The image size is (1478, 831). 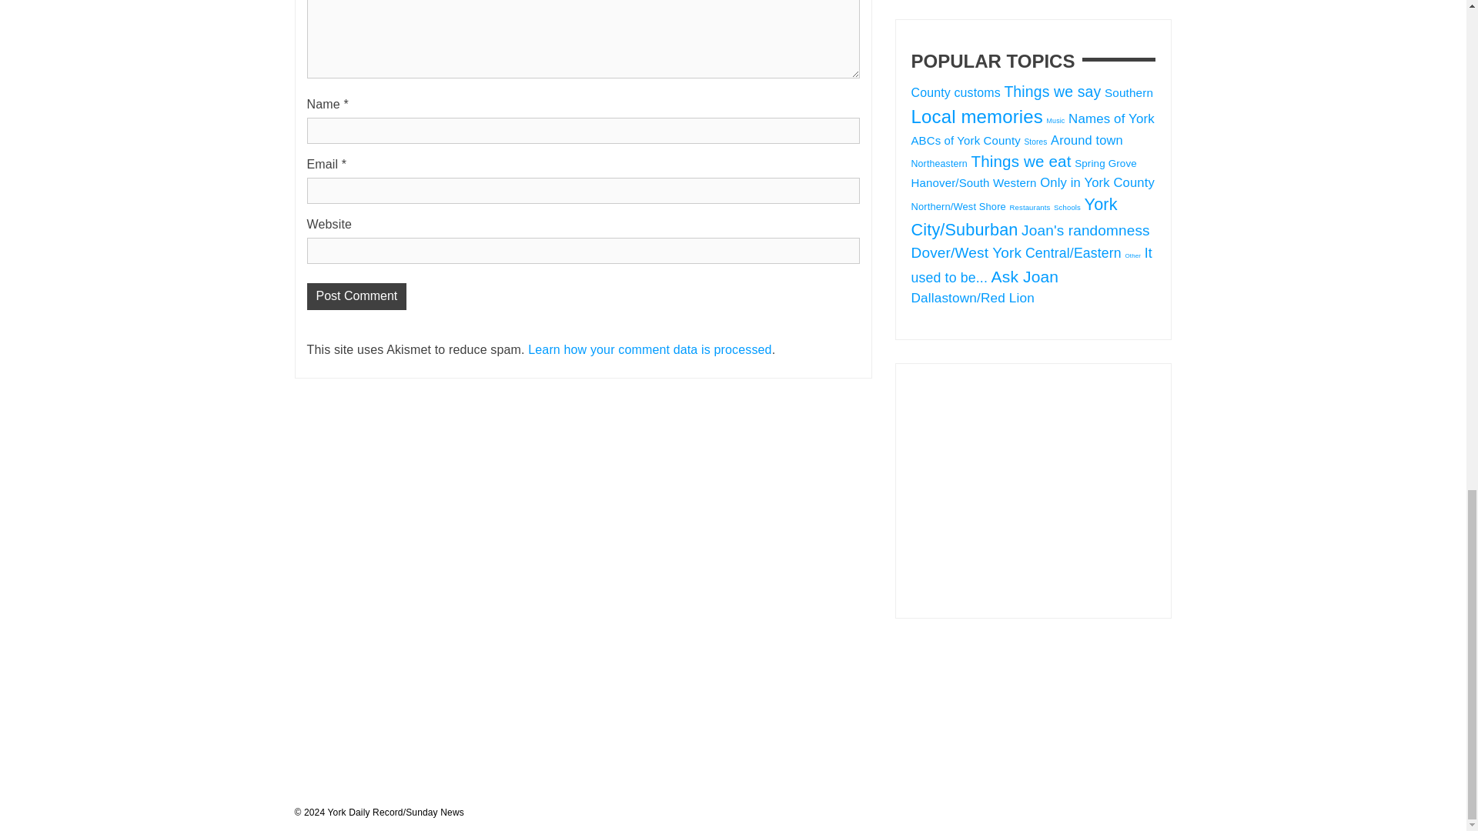 I want to click on Around town, so click(x=1087, y=140).